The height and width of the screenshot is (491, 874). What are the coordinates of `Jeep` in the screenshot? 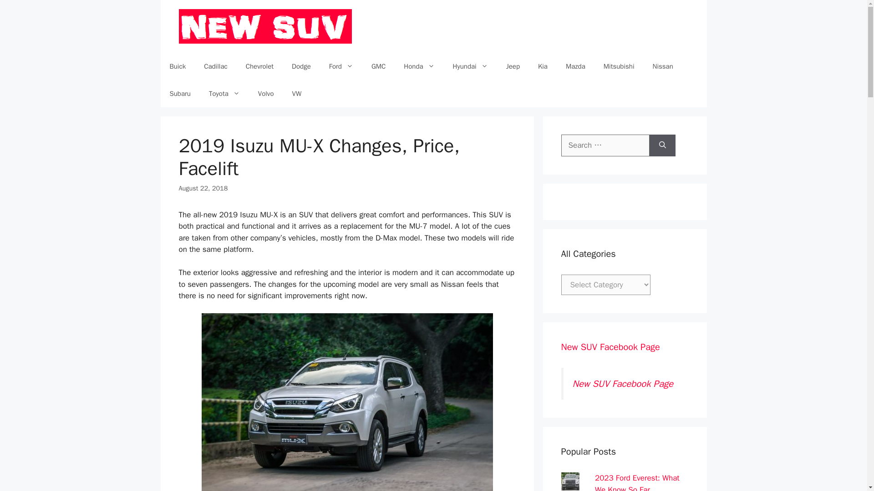 It's located at (513, 66).